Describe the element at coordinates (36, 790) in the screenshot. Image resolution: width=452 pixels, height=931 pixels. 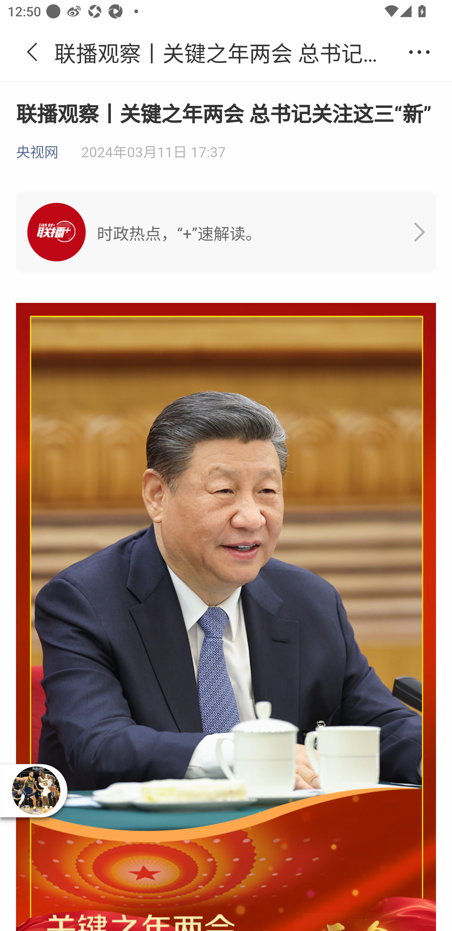
I see `播放器` at that location.